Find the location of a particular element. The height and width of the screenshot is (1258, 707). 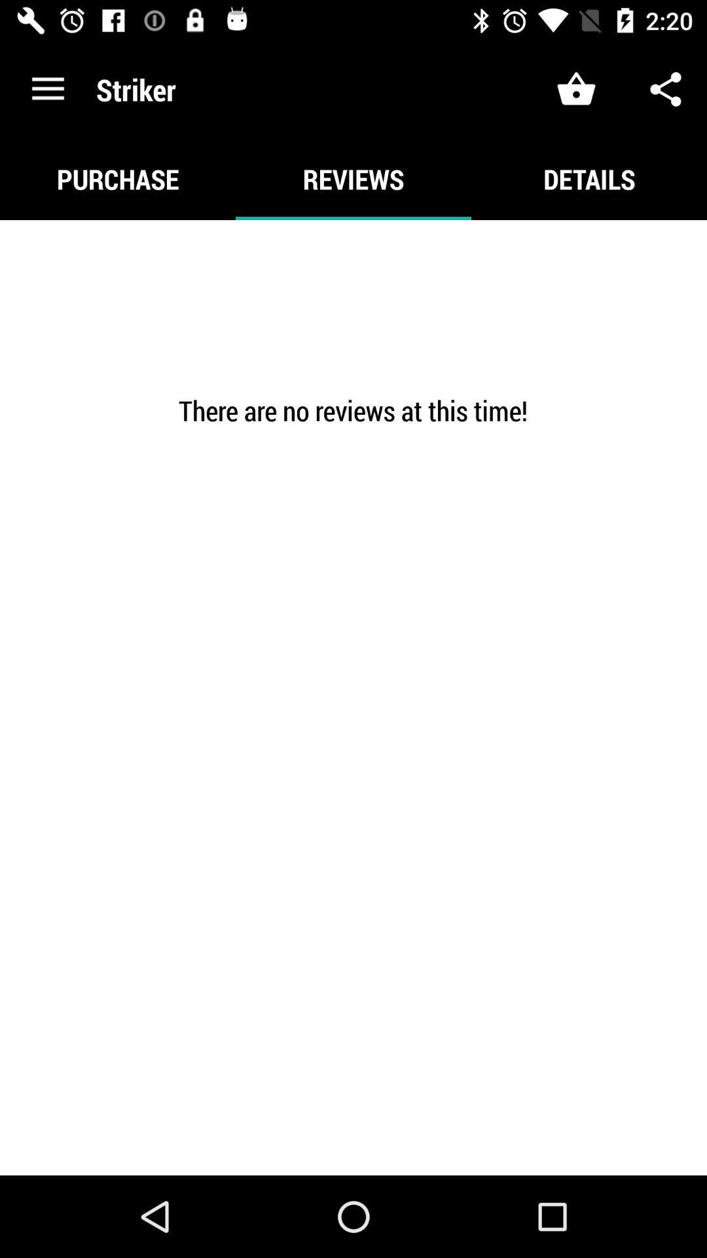

open icon above details item is located at coordinates (665, 89).